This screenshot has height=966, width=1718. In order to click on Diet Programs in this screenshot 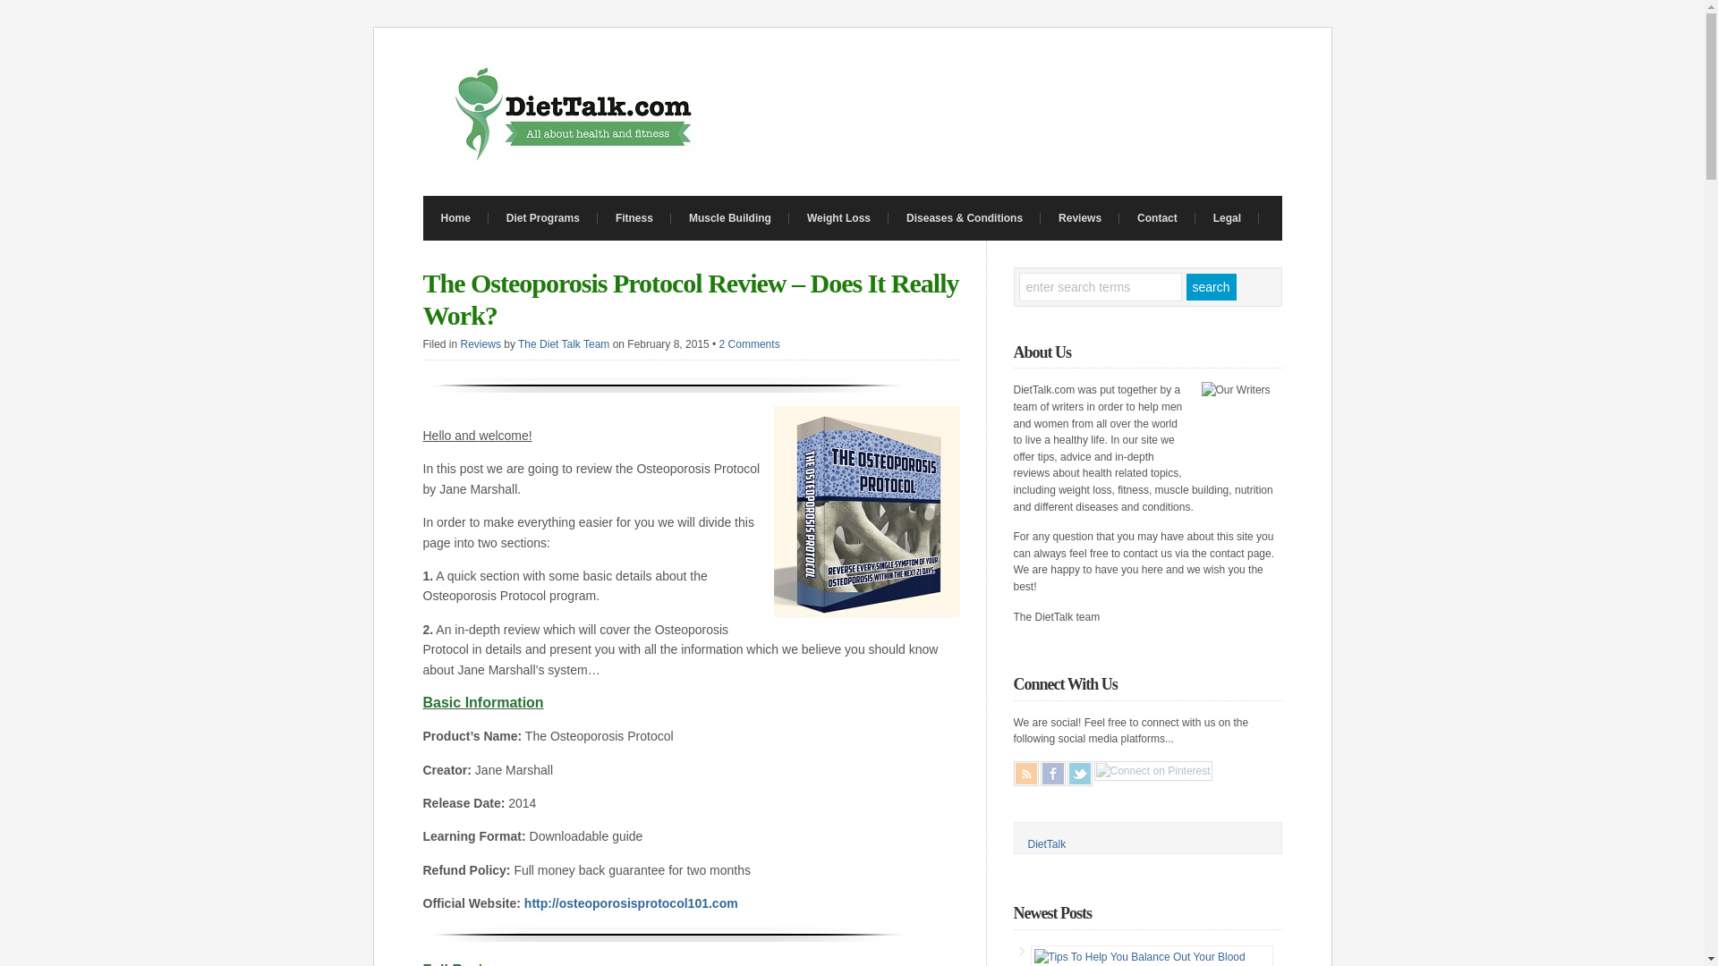, I will do `click(542, 218)`.